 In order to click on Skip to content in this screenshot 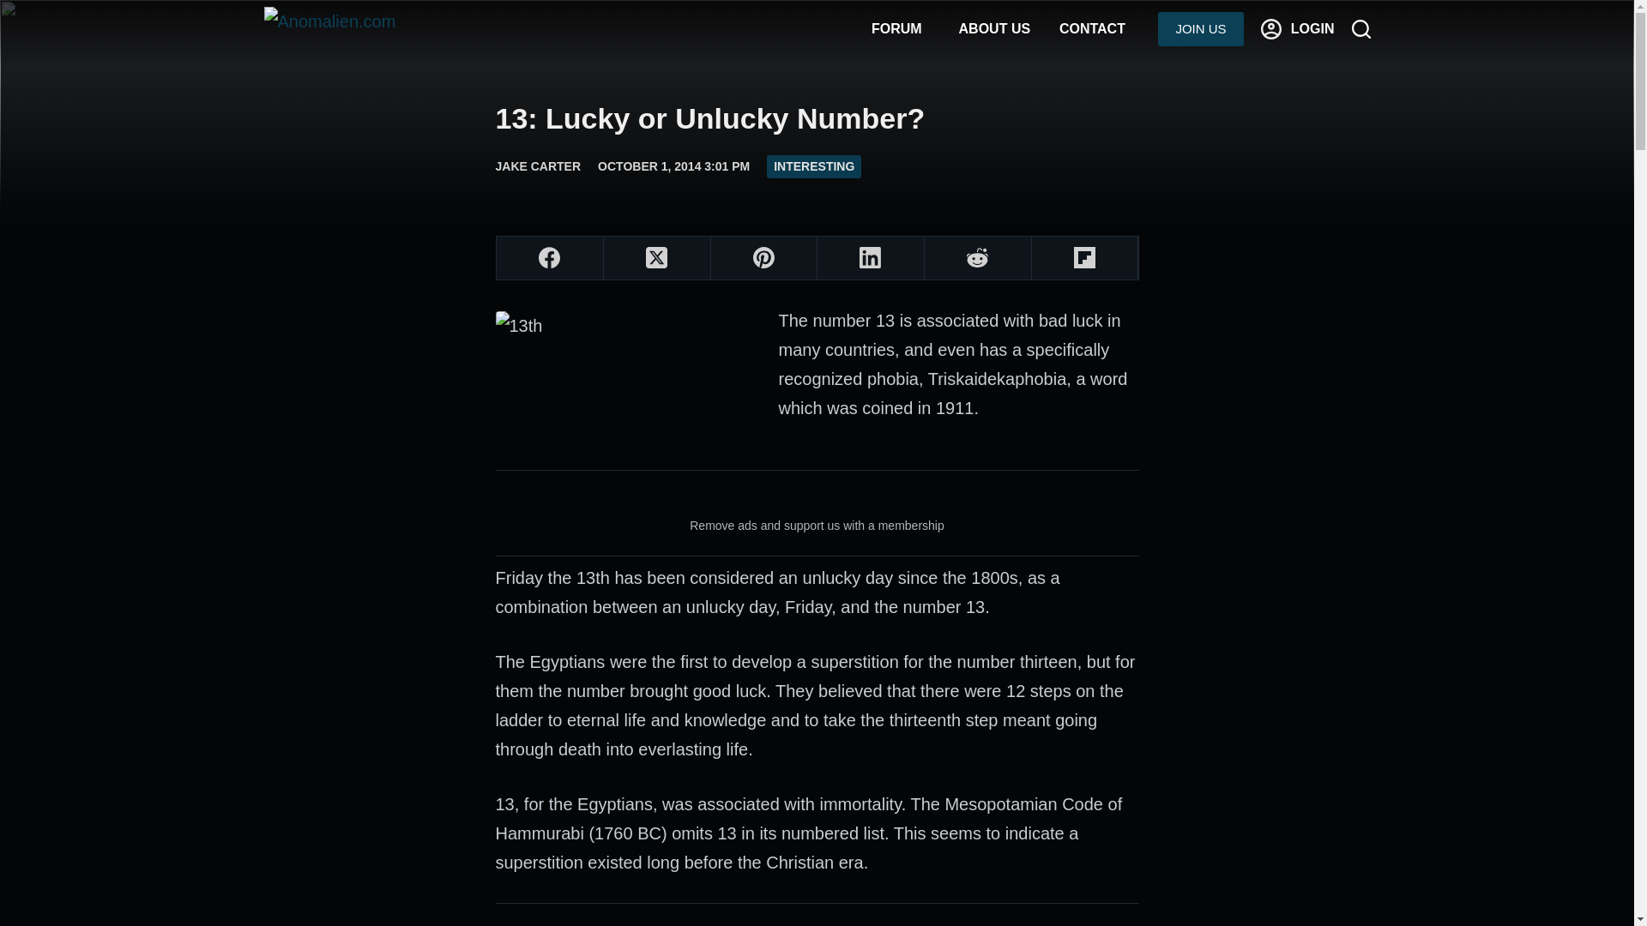, I will do `click(17, 9)`.